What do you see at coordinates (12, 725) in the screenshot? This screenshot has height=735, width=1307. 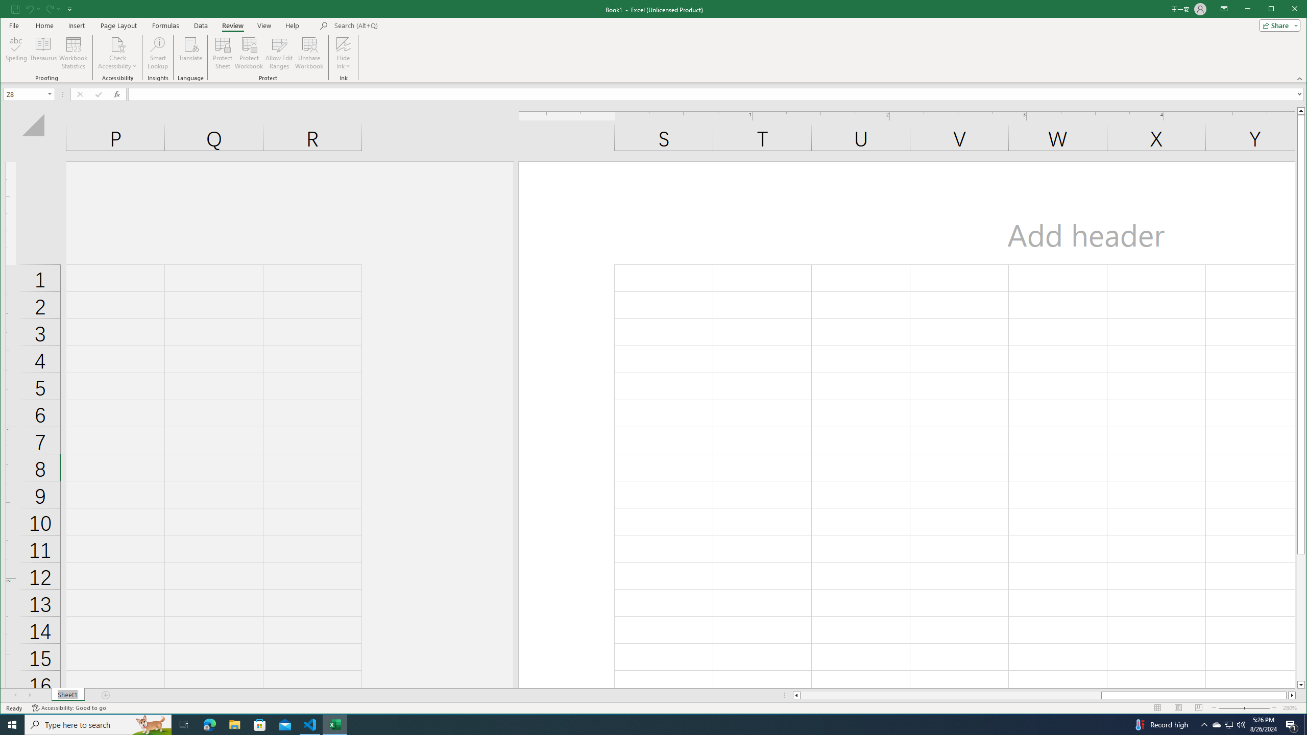 I see `Start` at bounding box center [12, 725].